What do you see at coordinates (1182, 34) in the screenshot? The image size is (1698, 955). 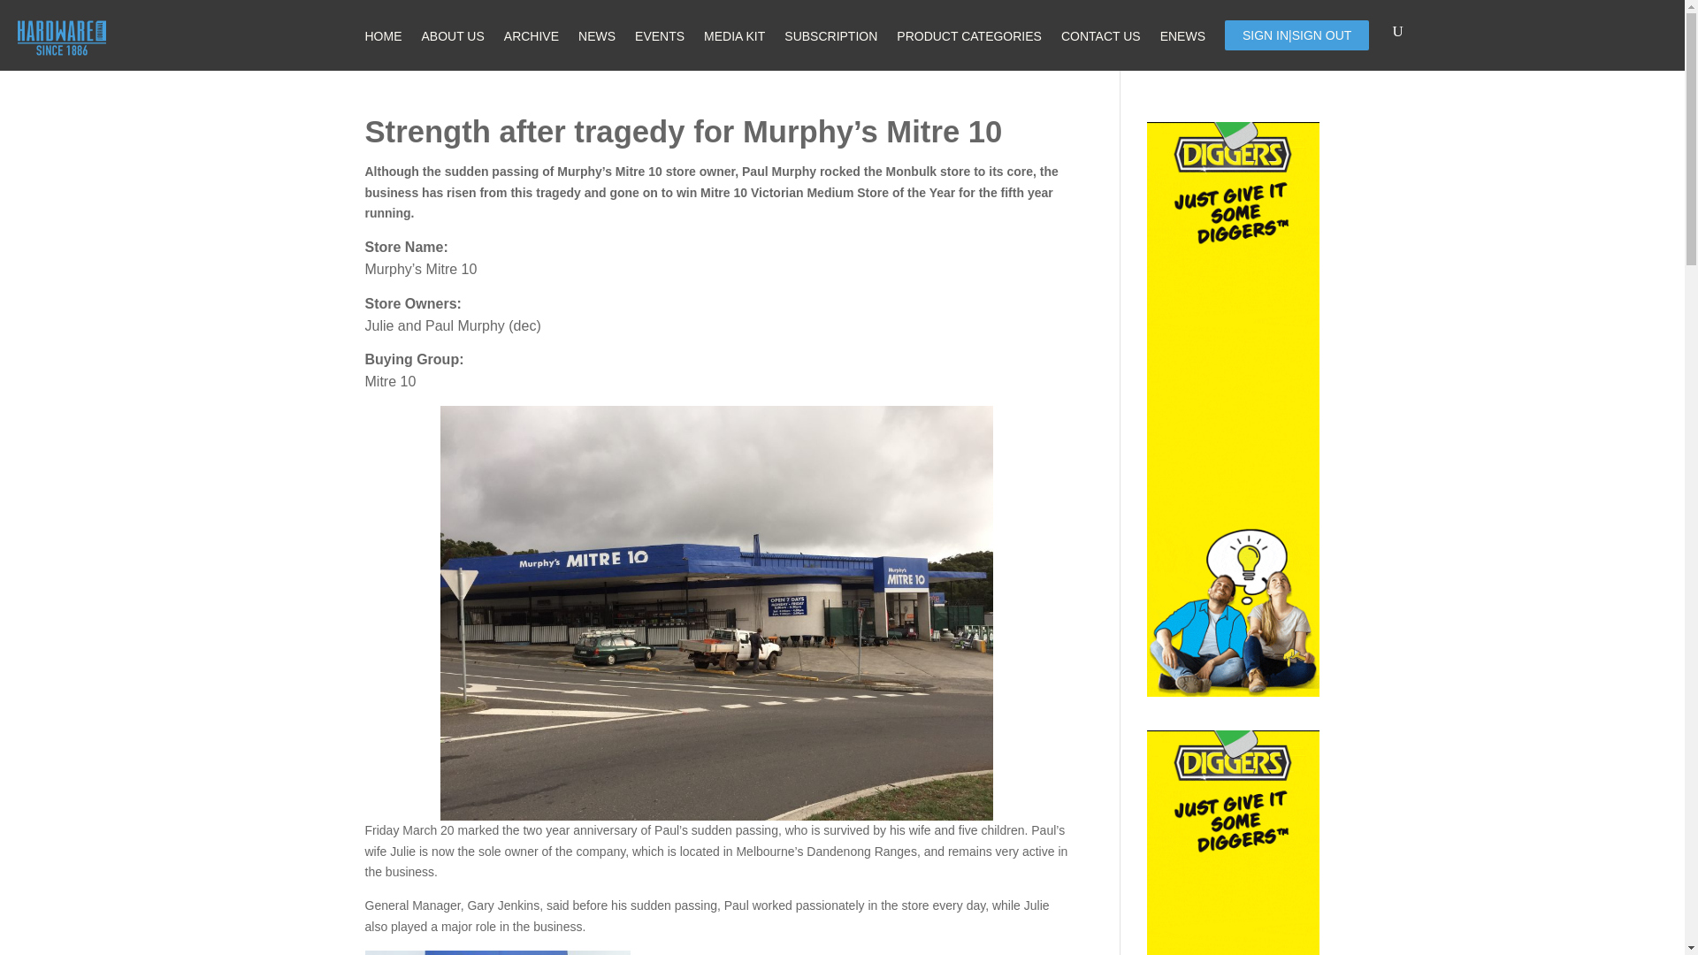 I see `ENEWS` at bounding box center [1182, 34].